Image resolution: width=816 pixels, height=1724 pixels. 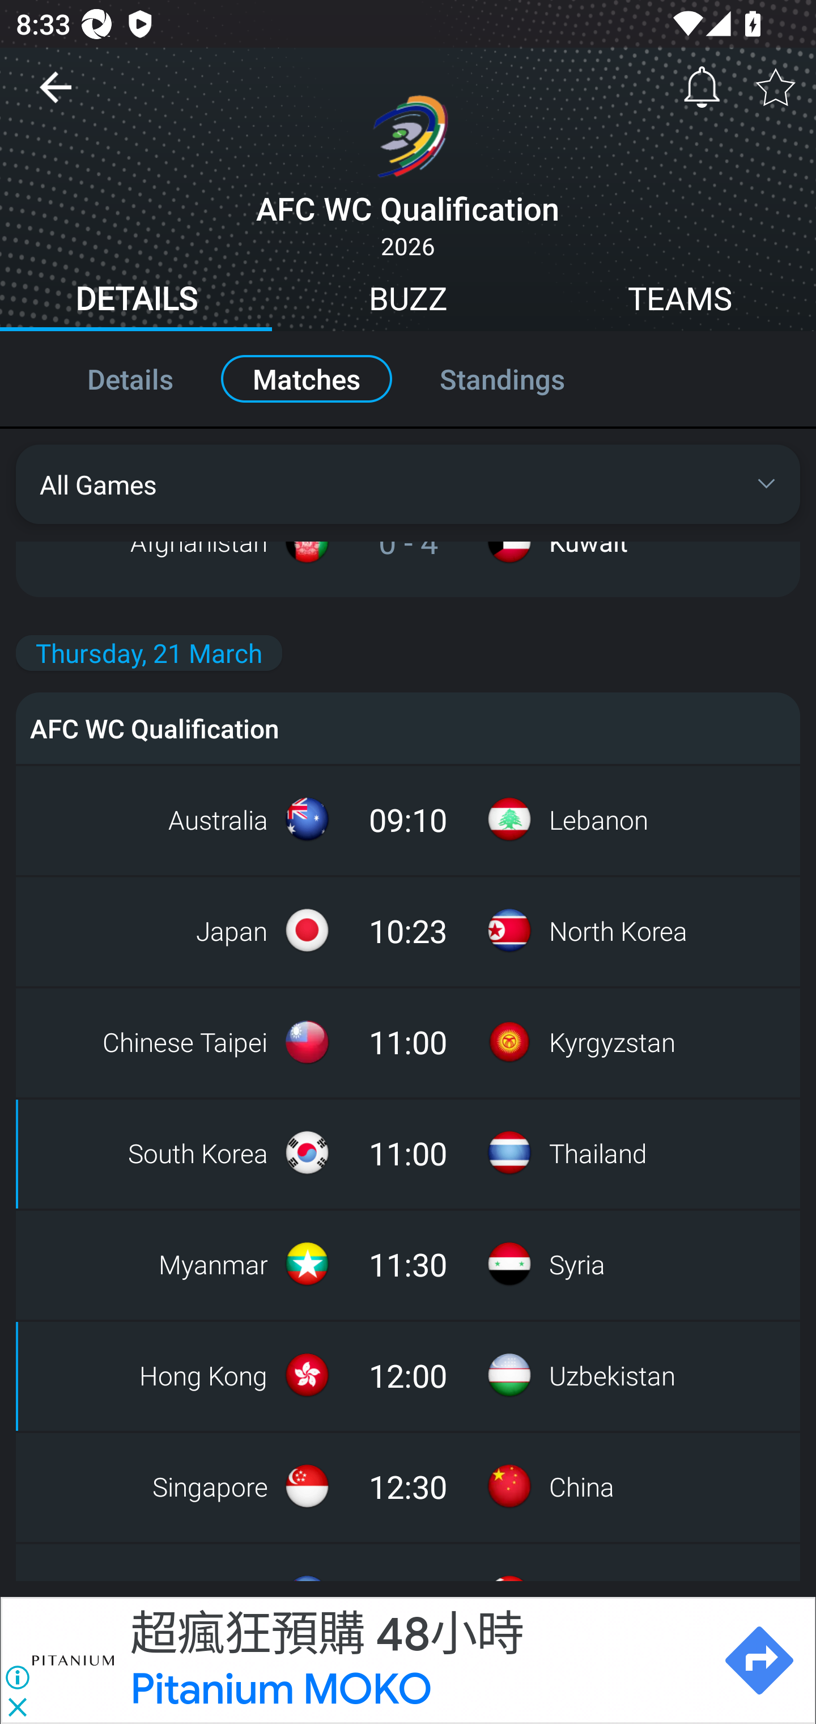 What do you see at coordinates (408, 302) in the screenshot?
I see `BUZZ` at bounding box center [408, 302].